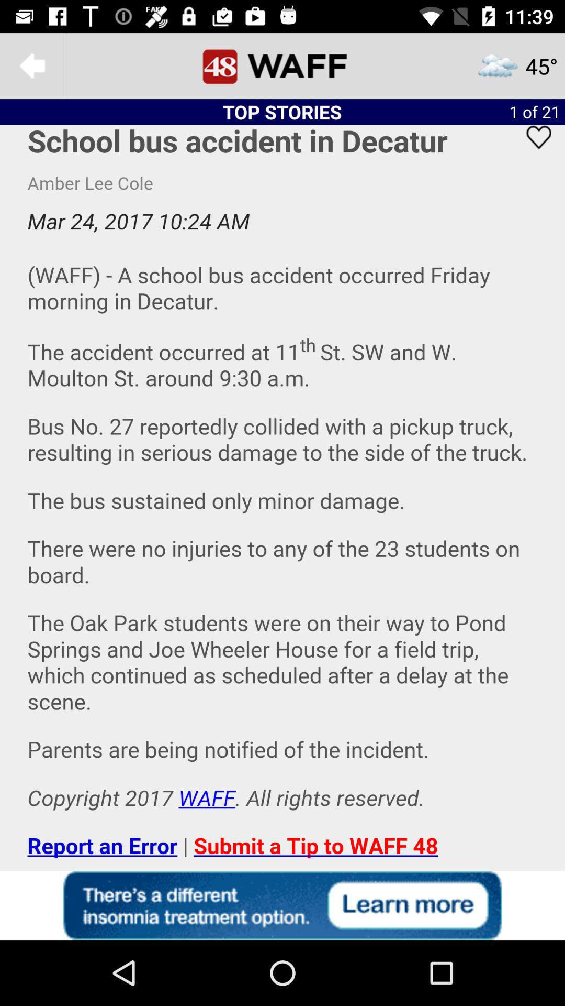  I want to click on go back, so click(33, 66).